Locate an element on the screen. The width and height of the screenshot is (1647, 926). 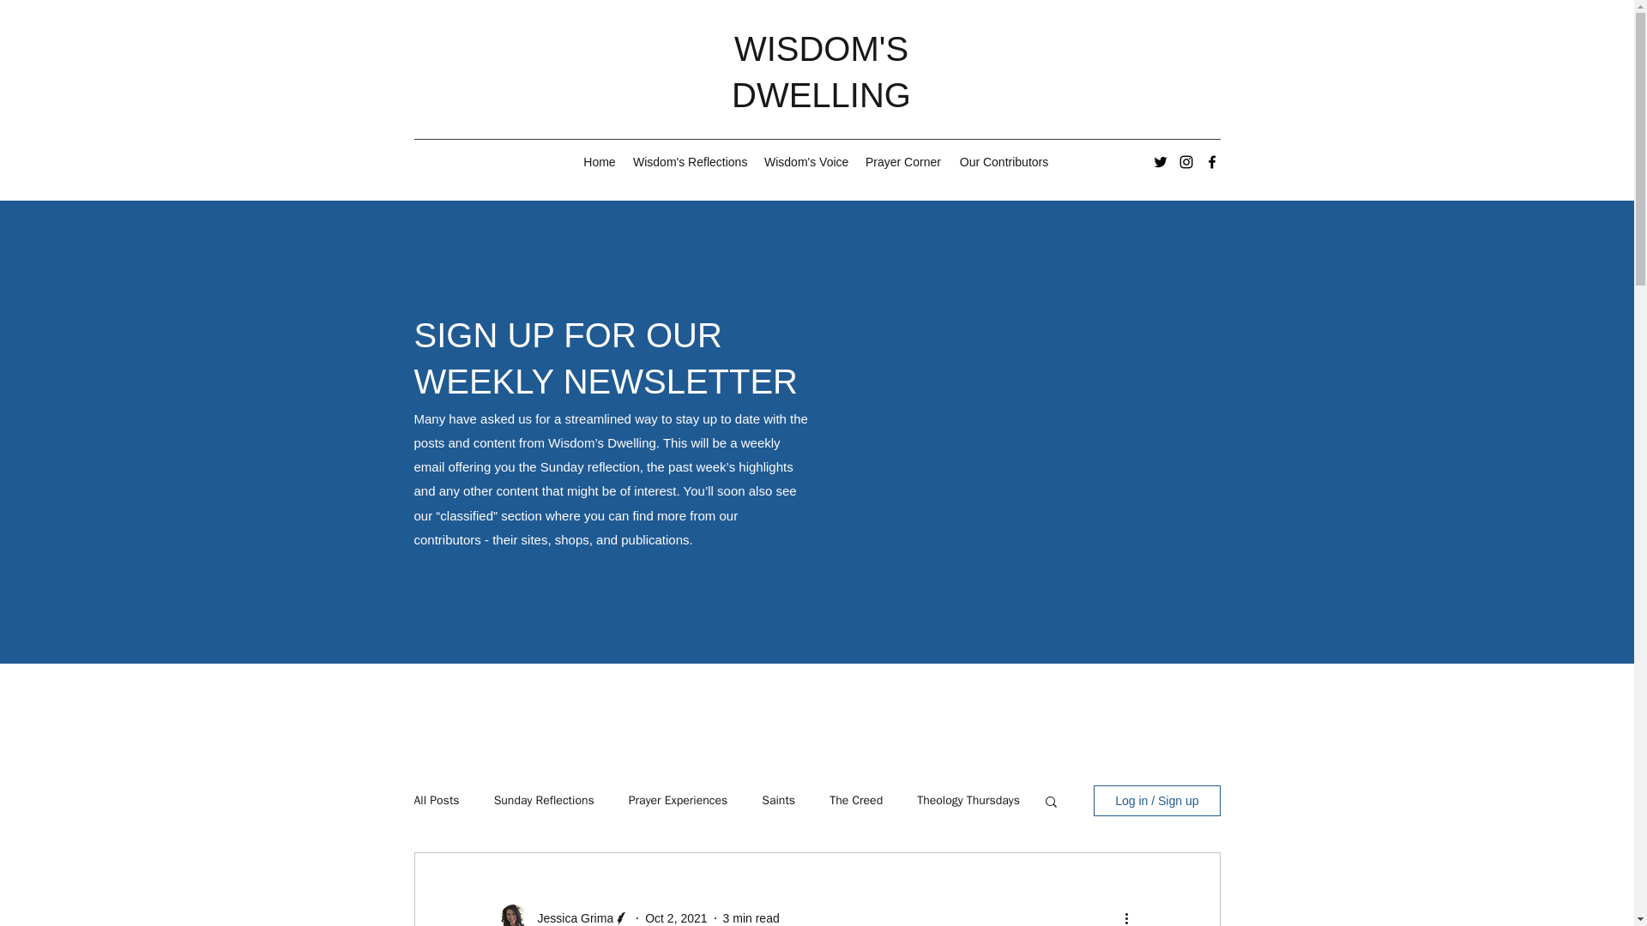
WISDOM'S DWELLING is located at coordinates (820, 71).